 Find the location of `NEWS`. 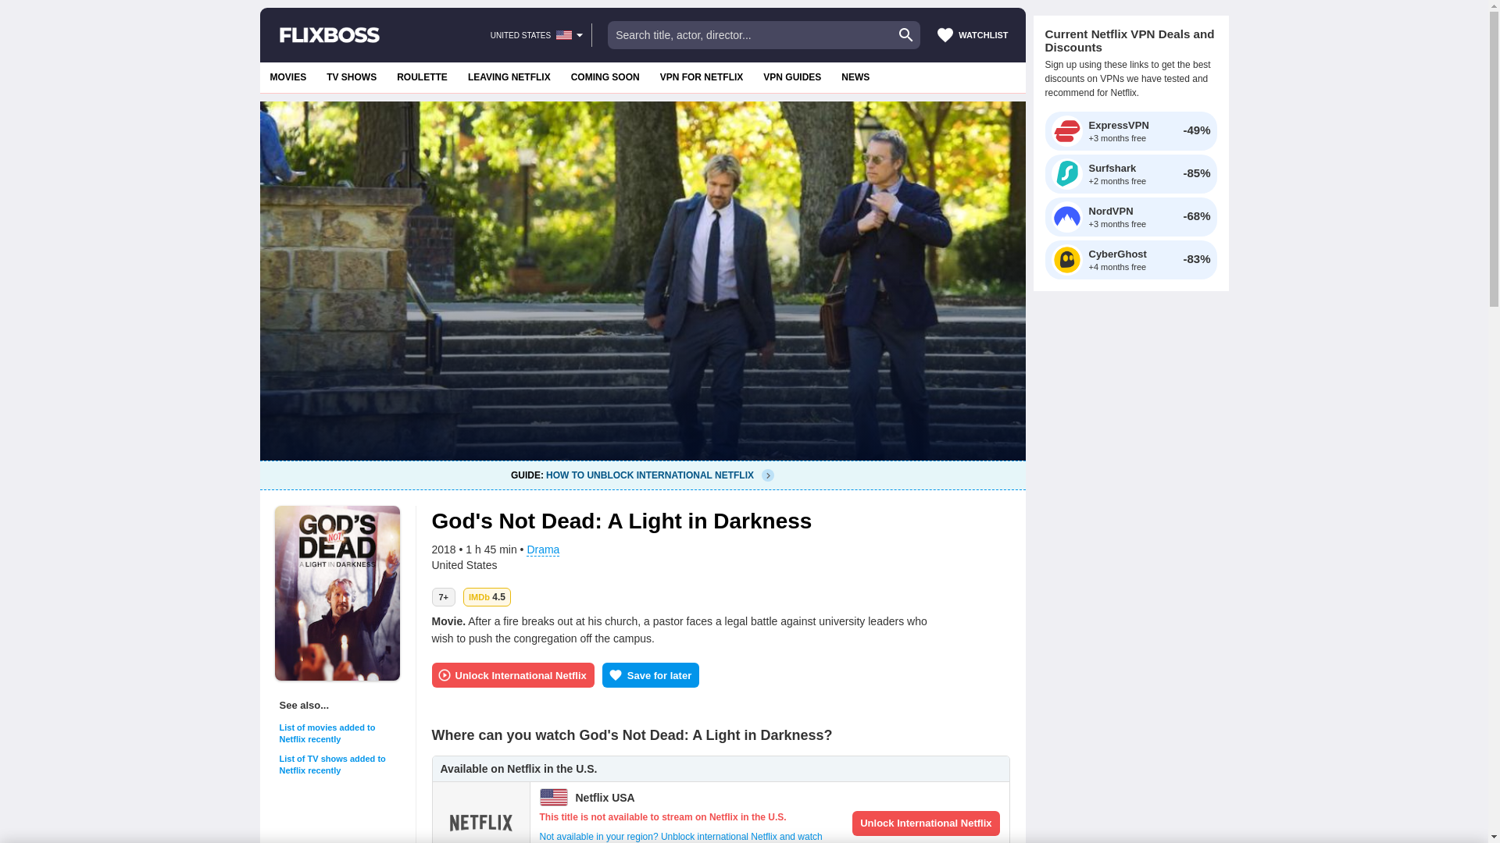

NEWS is located at coordinates (329, 34).